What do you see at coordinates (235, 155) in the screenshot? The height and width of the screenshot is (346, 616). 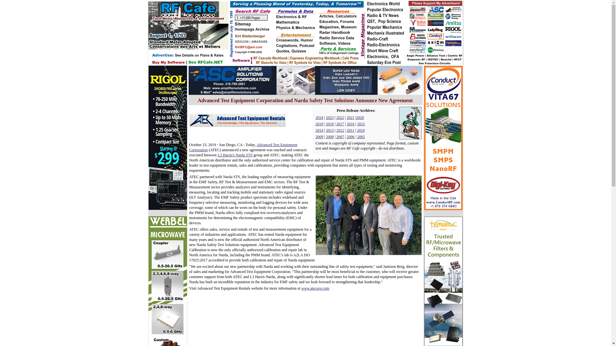 I see `L3 Harris's Narda STS` at bounding box center [235, 155].